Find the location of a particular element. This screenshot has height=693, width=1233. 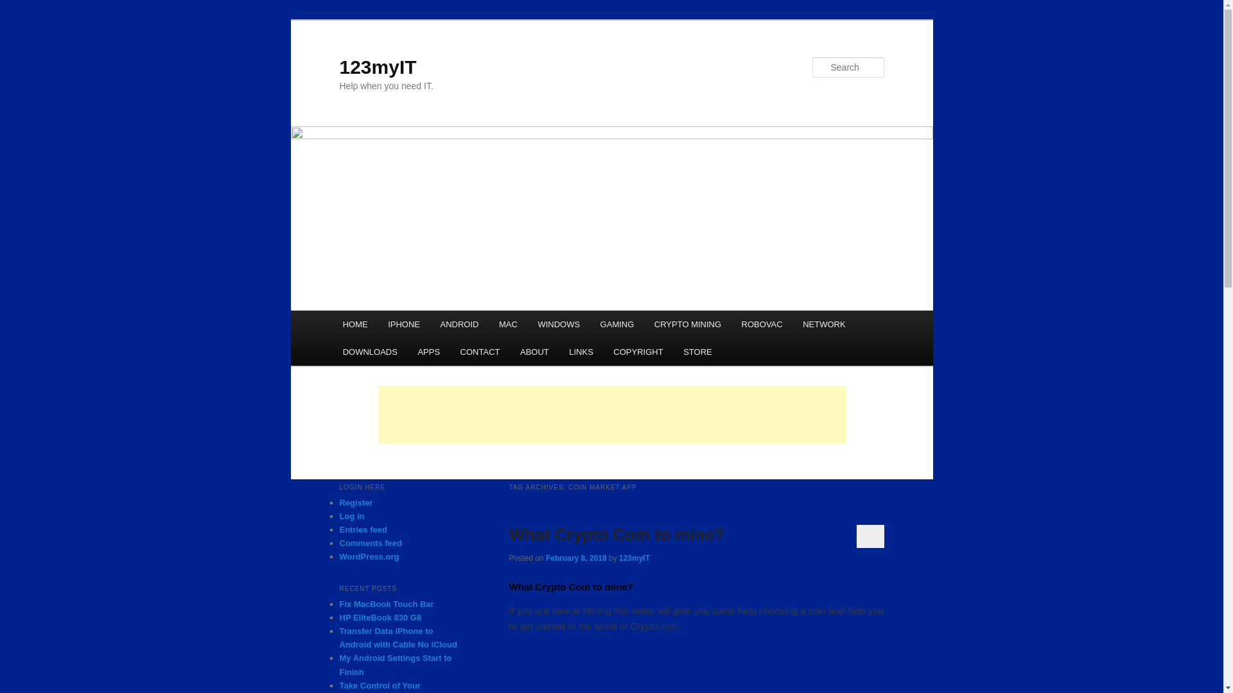

ROBOVAC is located at coordinates (762, 324).